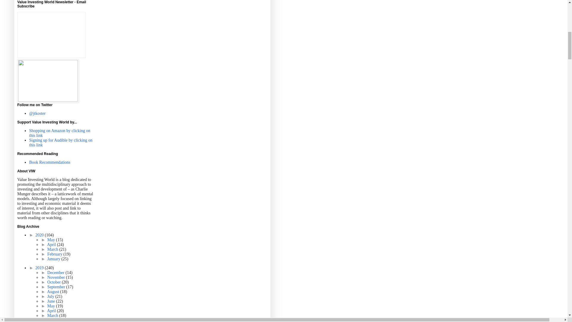  What do you see at coordinates (60, 1) in the screenshot?
I see `Older Post` at bounding box center [60, 1].